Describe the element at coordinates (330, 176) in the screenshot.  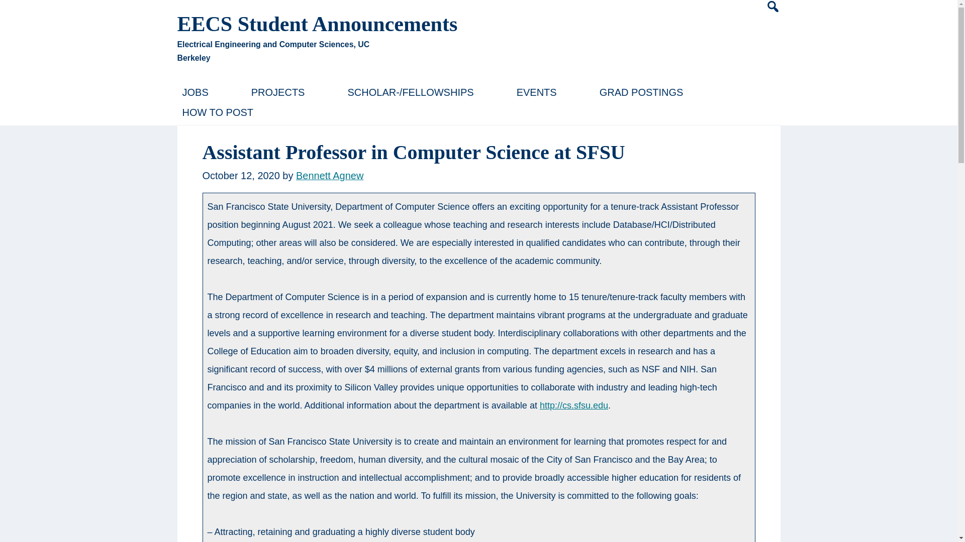
I see `Bennett Agnew` at that location.